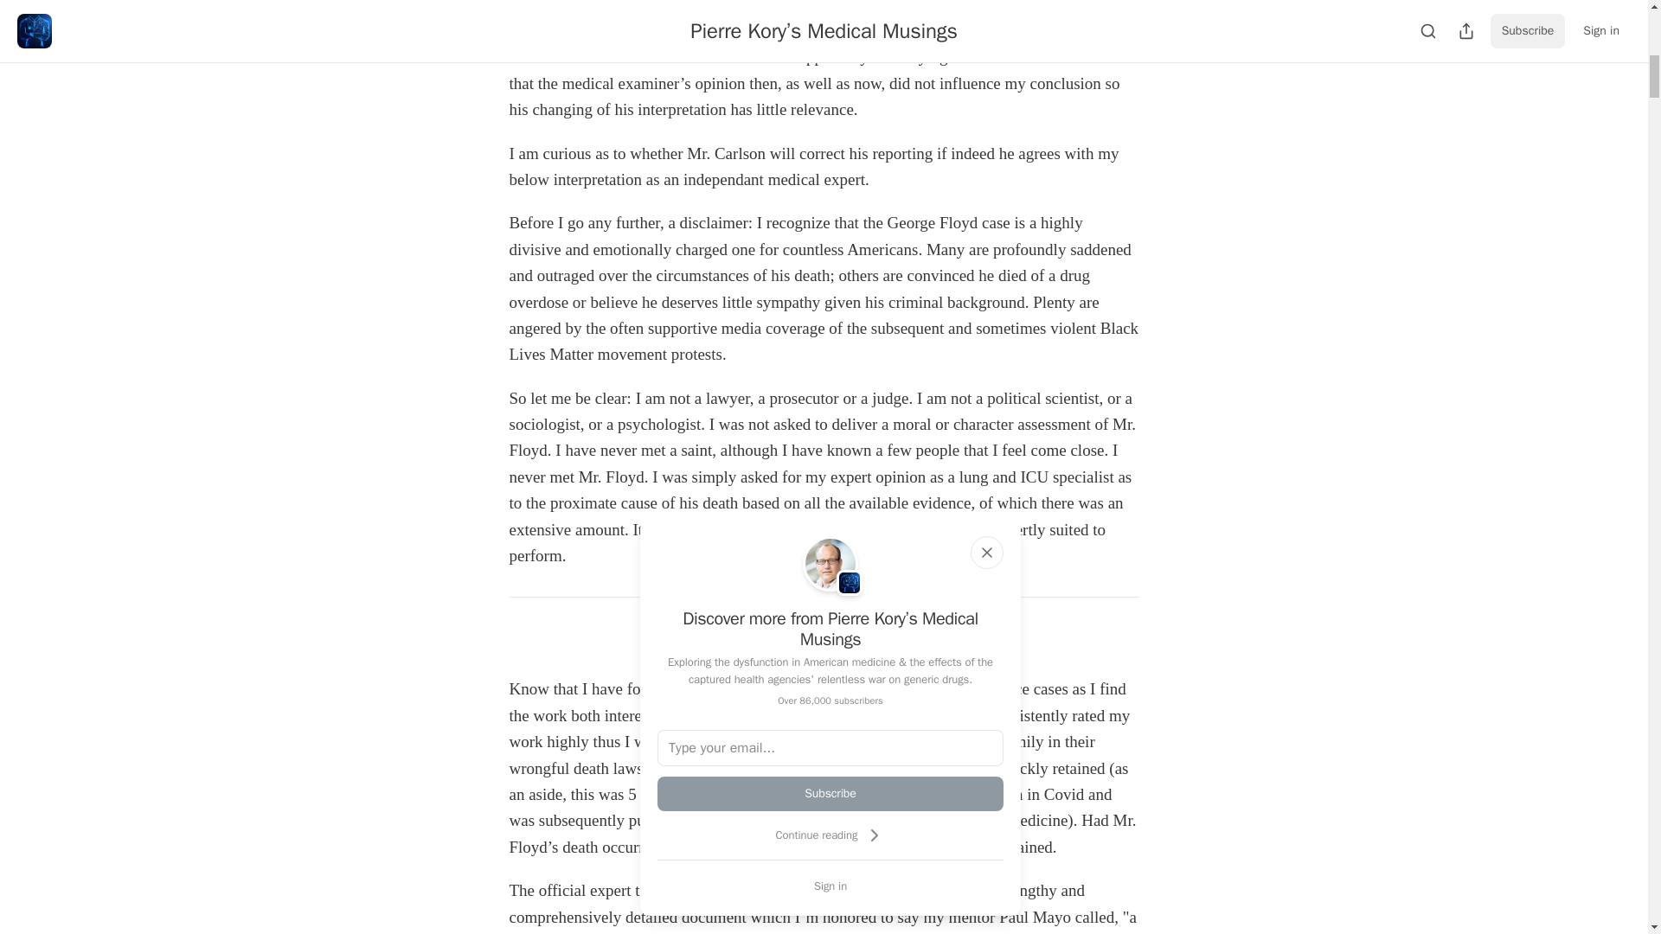  I want to click on Subscribe, so click(944, 642).